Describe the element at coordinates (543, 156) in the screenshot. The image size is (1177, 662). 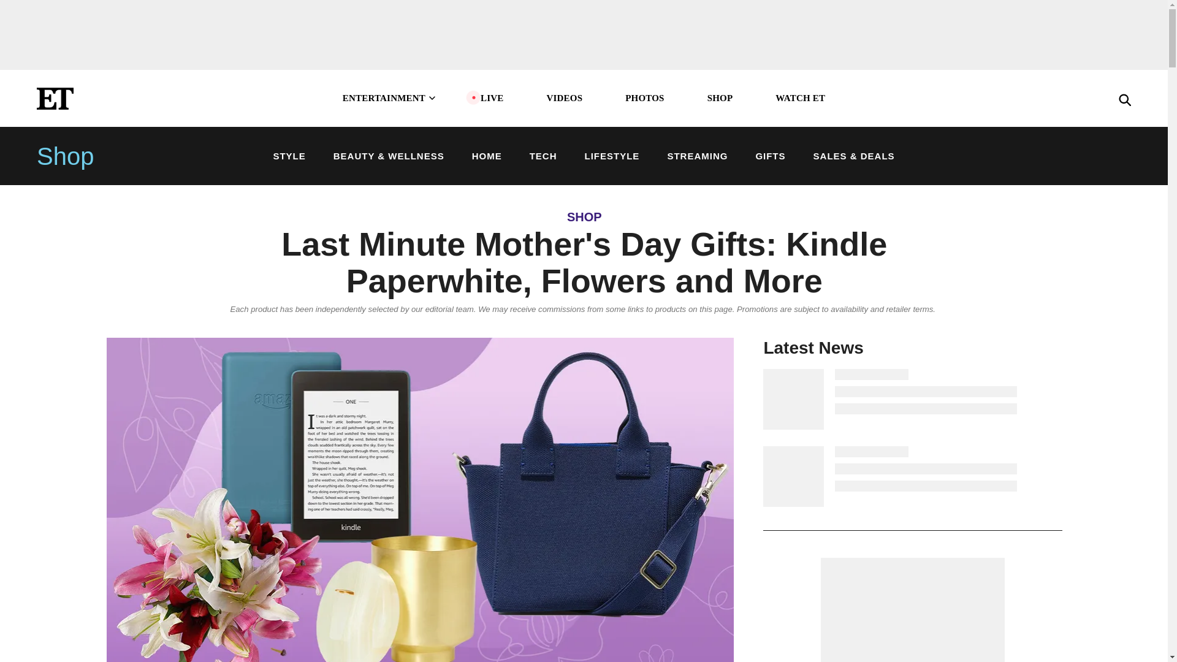
I see `TECH` at that location.